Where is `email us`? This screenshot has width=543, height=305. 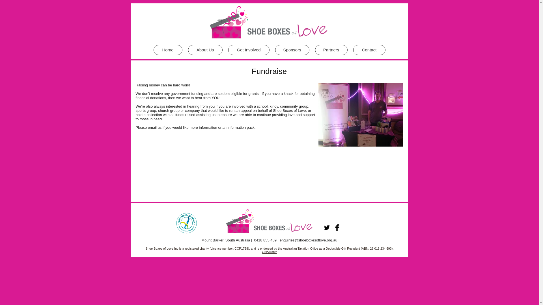
email us is located at coordinates (154, 127).